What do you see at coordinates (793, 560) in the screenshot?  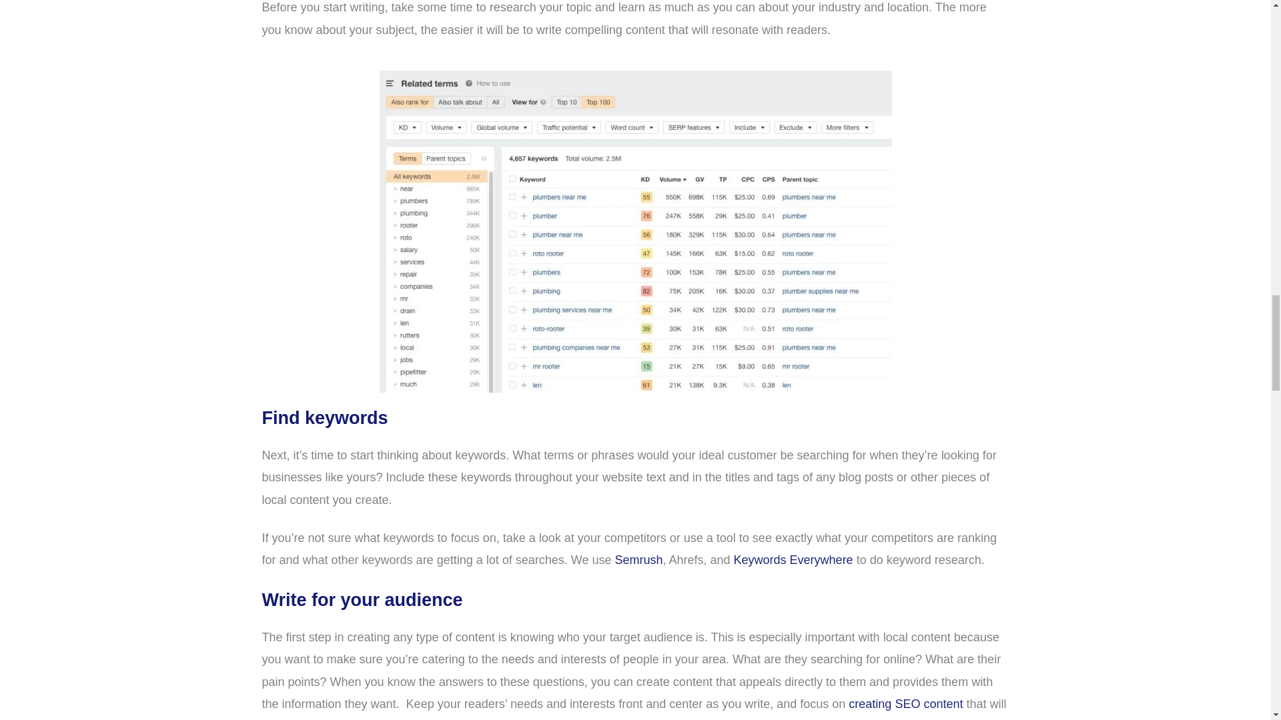 I see `Keywords Everywhere` at bounding box center [793, 560].